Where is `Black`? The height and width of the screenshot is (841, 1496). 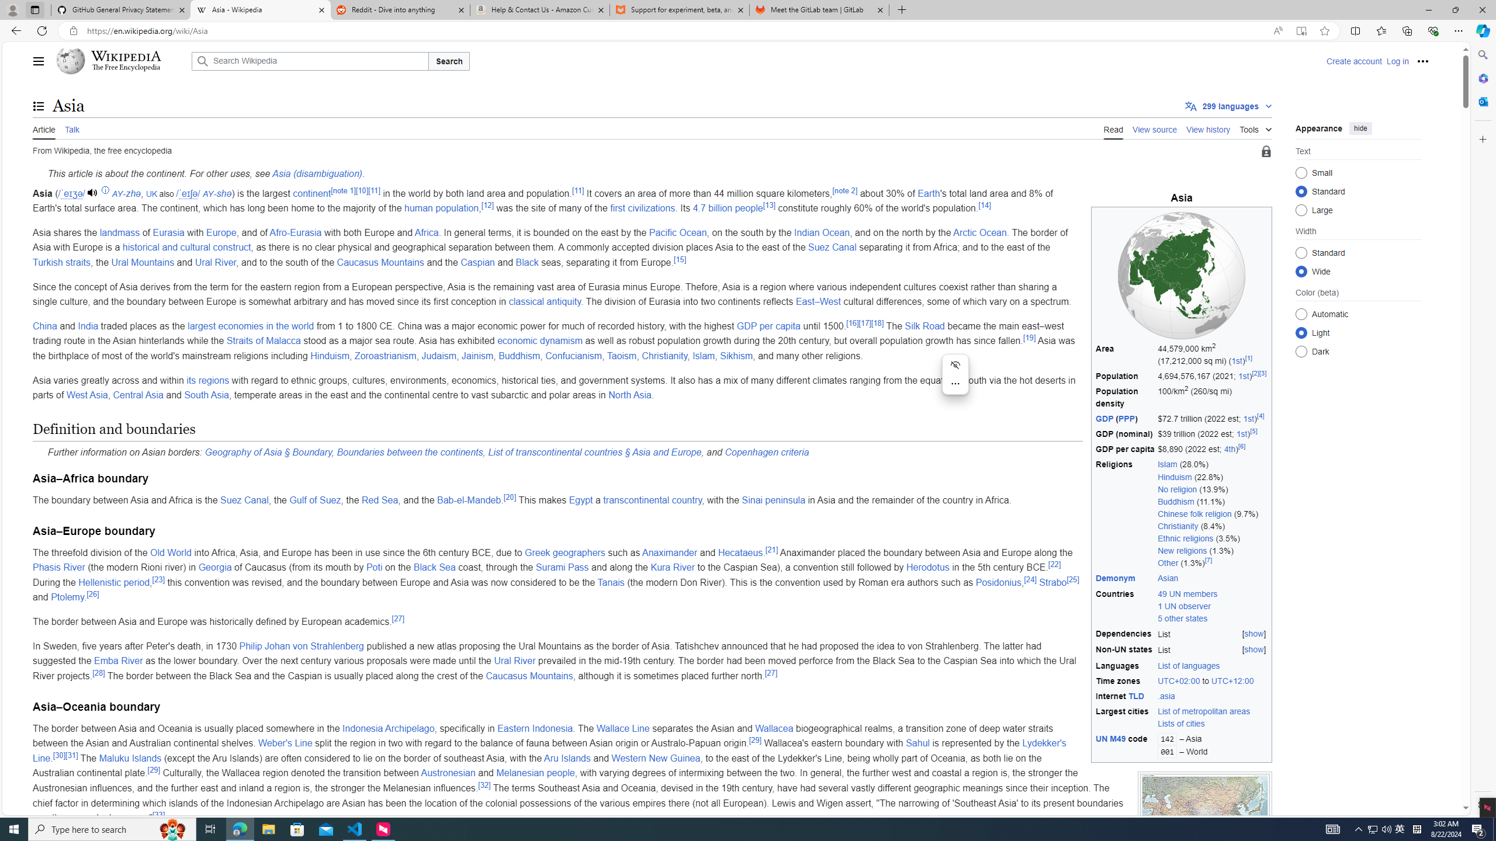 Black is located at coordinates (527, 262).